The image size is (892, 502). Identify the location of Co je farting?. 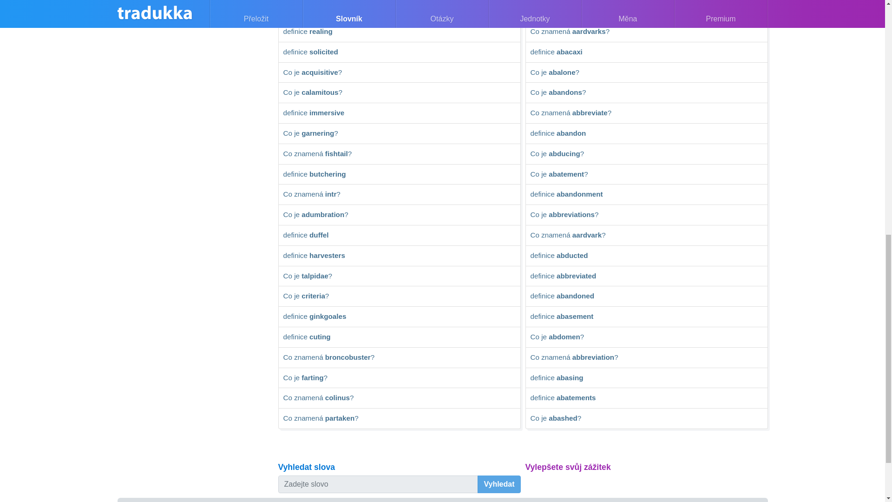
(399, 378).